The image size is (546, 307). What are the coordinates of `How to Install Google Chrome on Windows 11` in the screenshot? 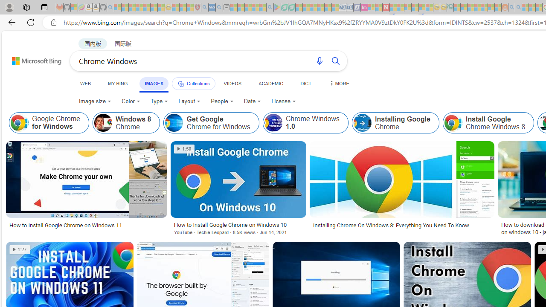 It's located at (66, 225).